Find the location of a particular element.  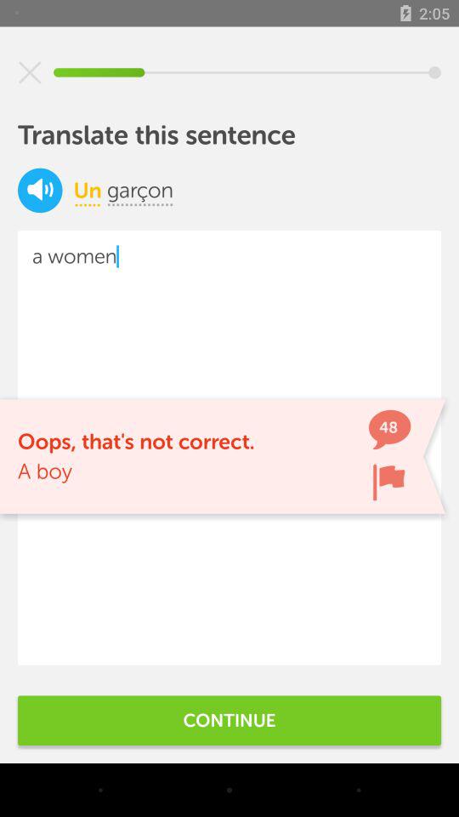

mutes the sound is located at coordinates (40, 191).